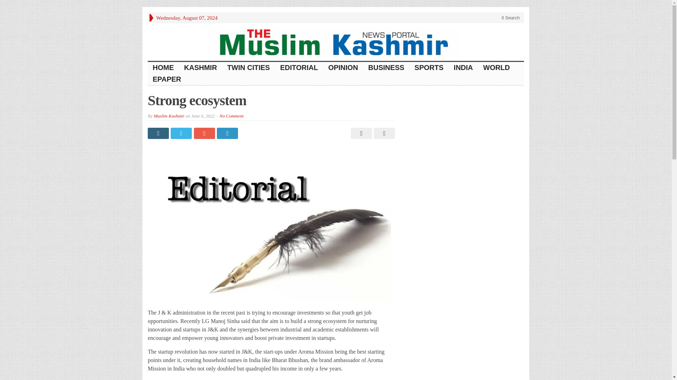 The width and height of the screenshot is (677, 380). What do you see at coordinates (228, 133) in the screenshot?
I see `Share on LinkedIn` at bounding box center [228, 133].